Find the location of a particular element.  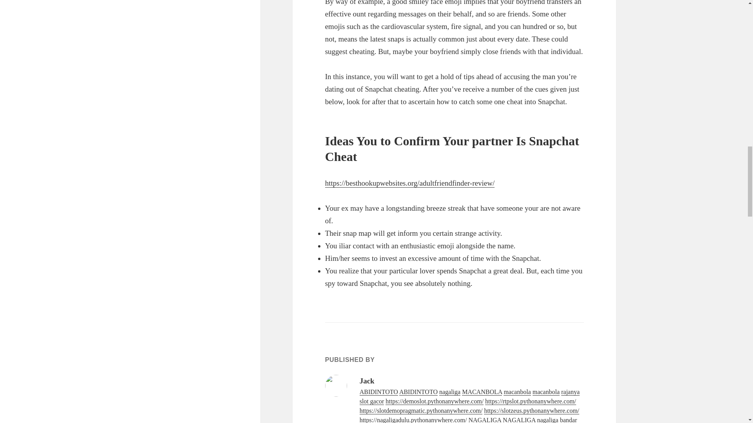

NAGALIGA is located at coordinates (485, 420).